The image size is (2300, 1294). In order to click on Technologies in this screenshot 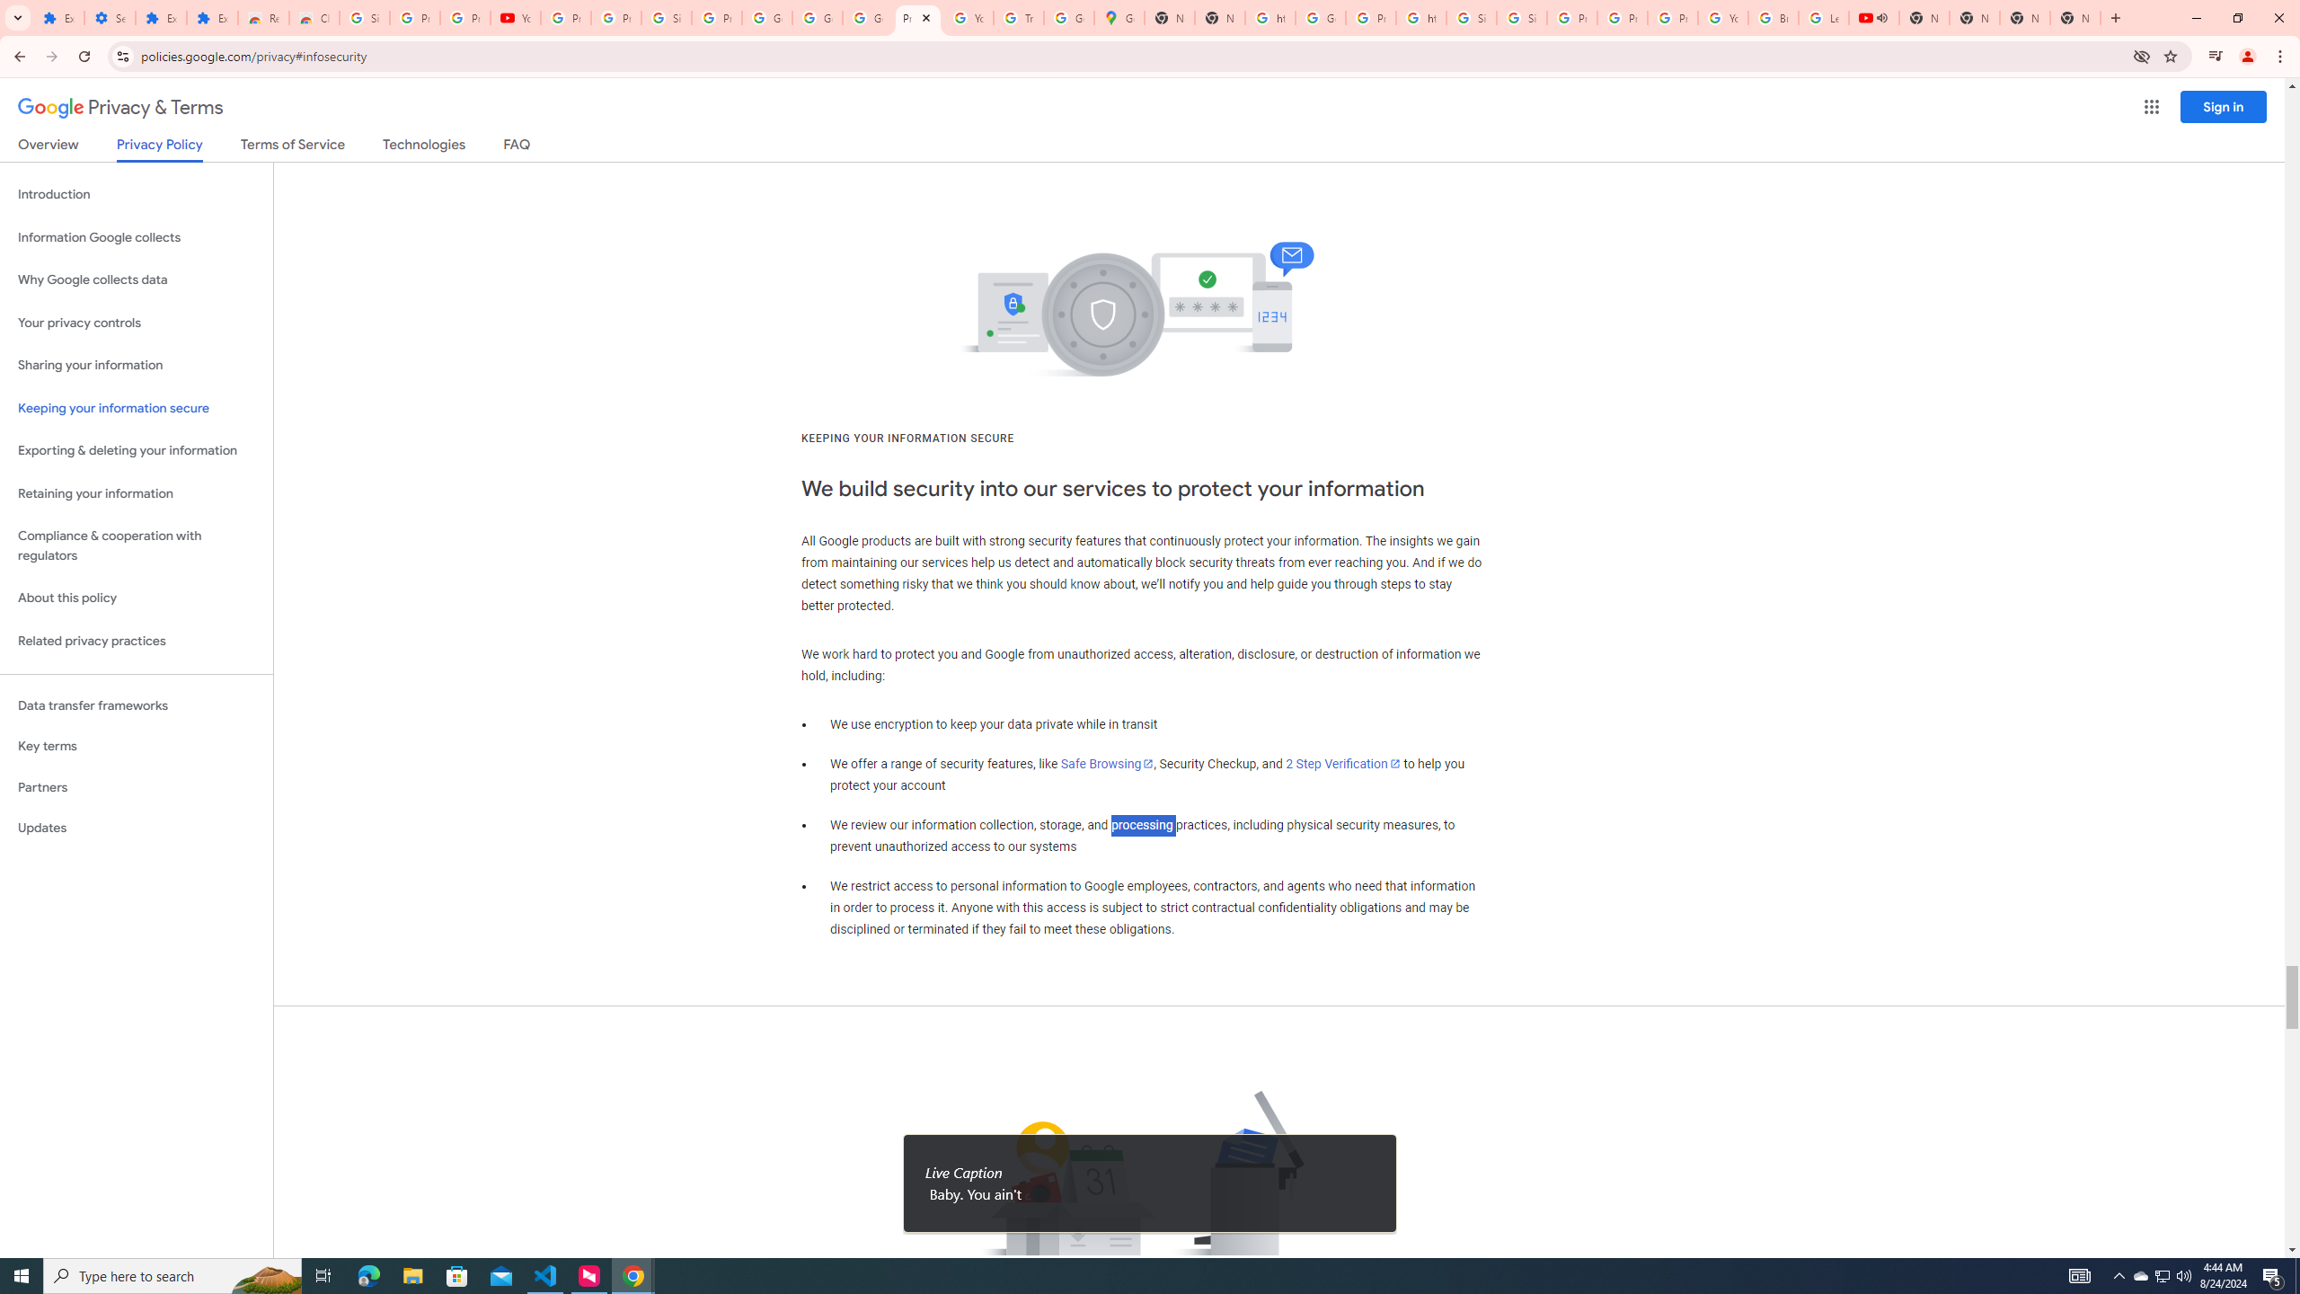, I will do `click(424, 147)`.